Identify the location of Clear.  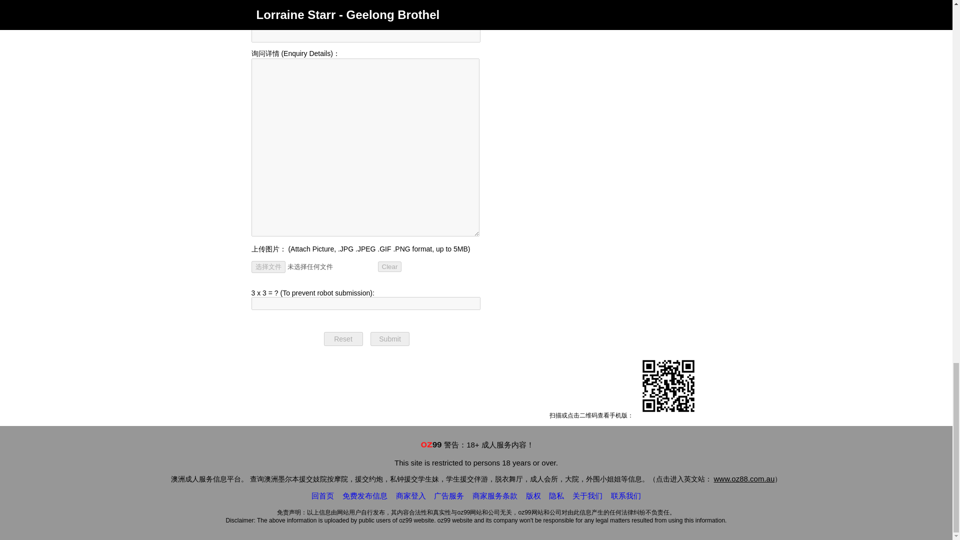
(390, 266).